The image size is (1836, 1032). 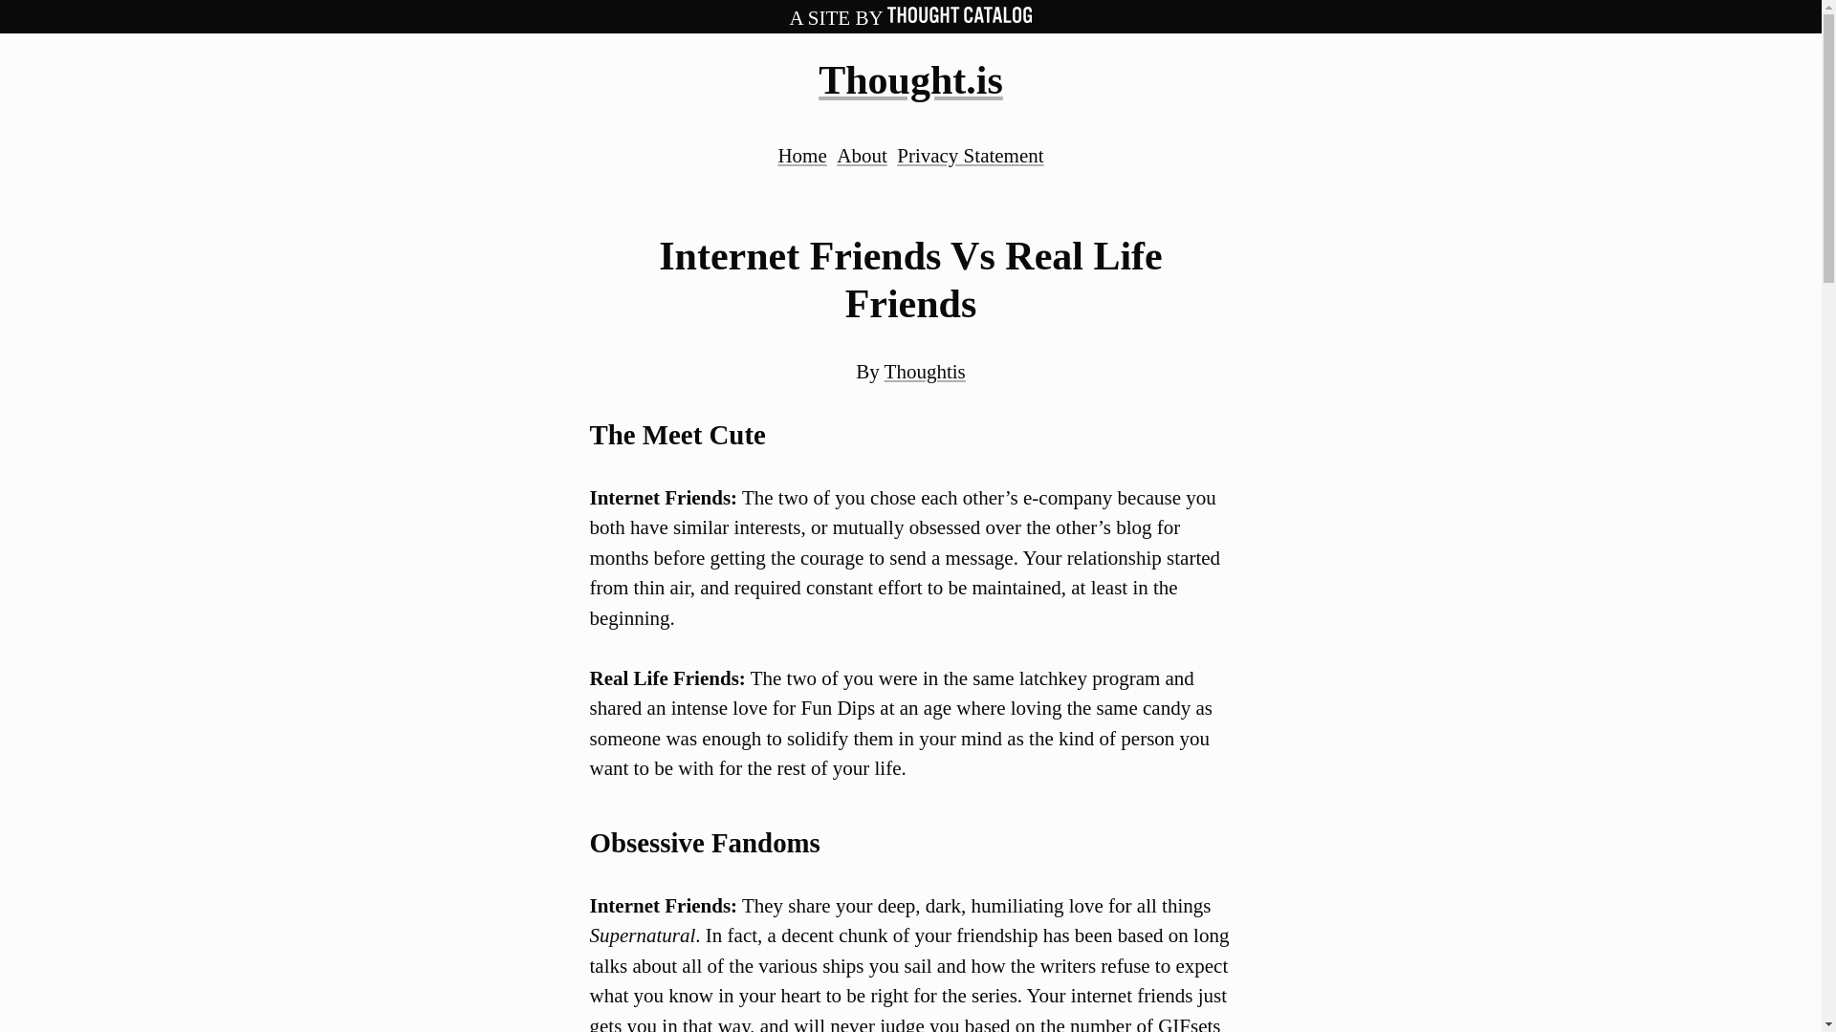 What do you see at coordinates (970, 155) in the screenshot?
I see `Privacy Statement` at bounding box center [970, 155].